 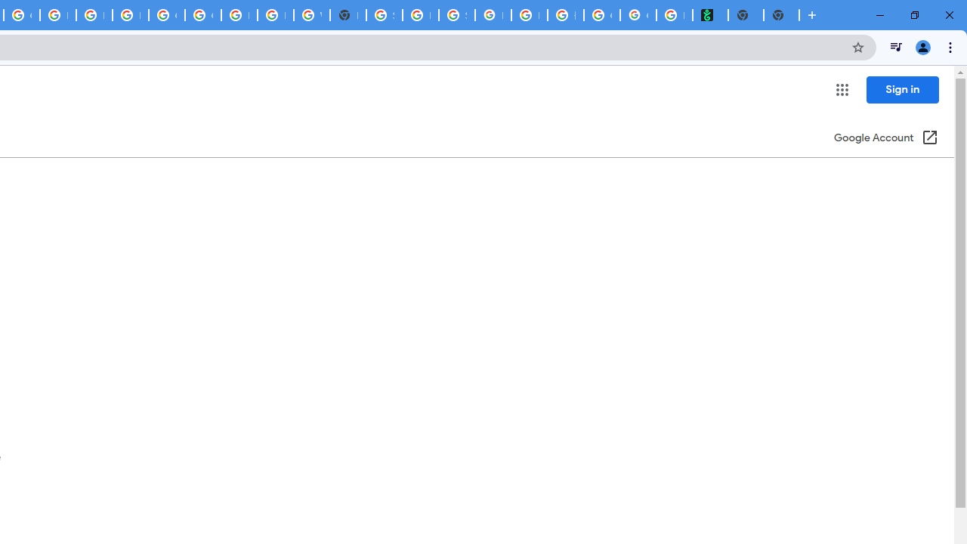 I want to click on Sign in - Google Accounts, so click(x=384, y=15).